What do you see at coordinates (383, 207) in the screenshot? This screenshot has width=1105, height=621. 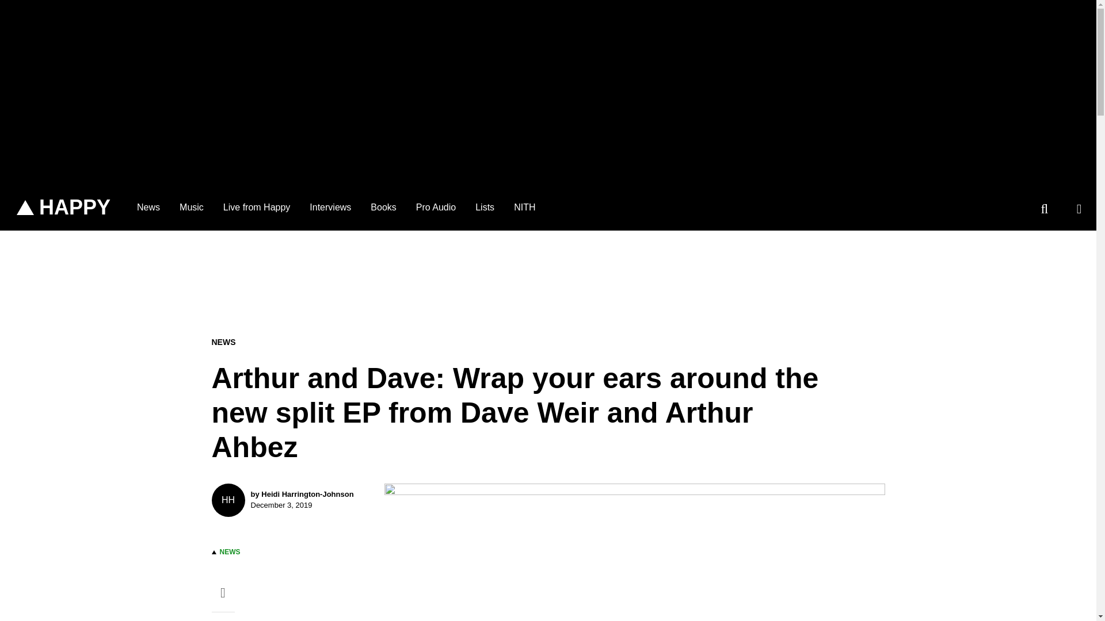 I see `Books` at bounding box center [383, 207].